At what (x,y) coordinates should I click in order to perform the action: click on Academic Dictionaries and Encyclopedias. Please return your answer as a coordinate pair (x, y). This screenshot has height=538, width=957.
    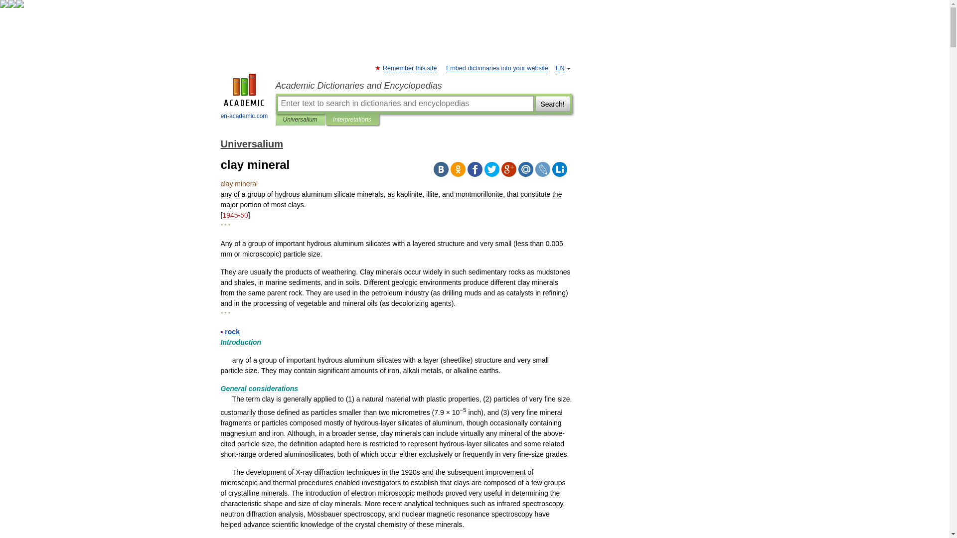
    Looking at the image, I should click on (423, 86).